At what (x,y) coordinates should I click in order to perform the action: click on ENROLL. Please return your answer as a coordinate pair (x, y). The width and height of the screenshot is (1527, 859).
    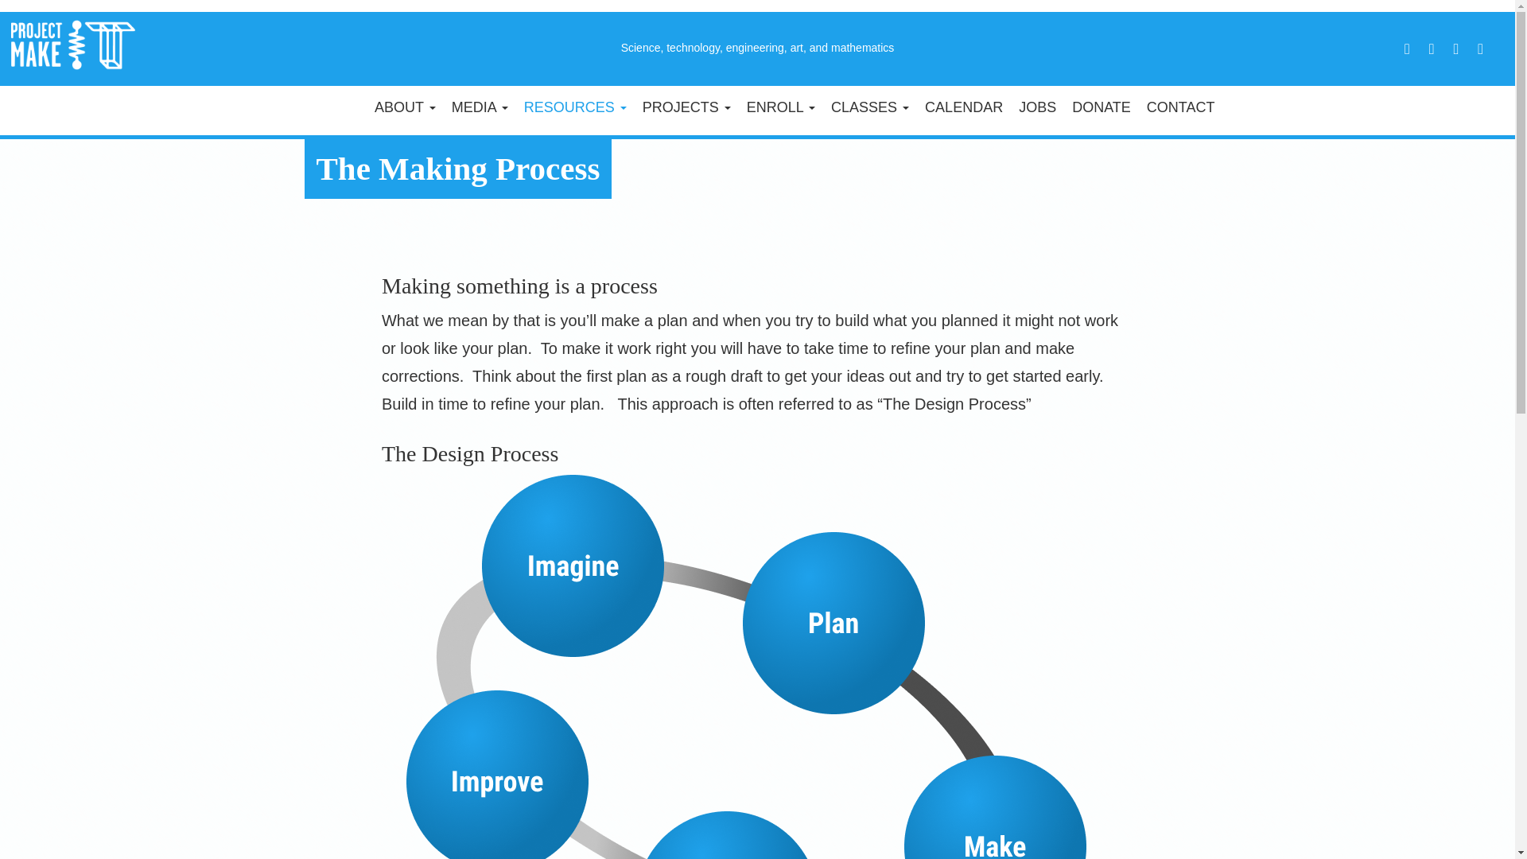
    Looking at the image, I should click on (781, 107).